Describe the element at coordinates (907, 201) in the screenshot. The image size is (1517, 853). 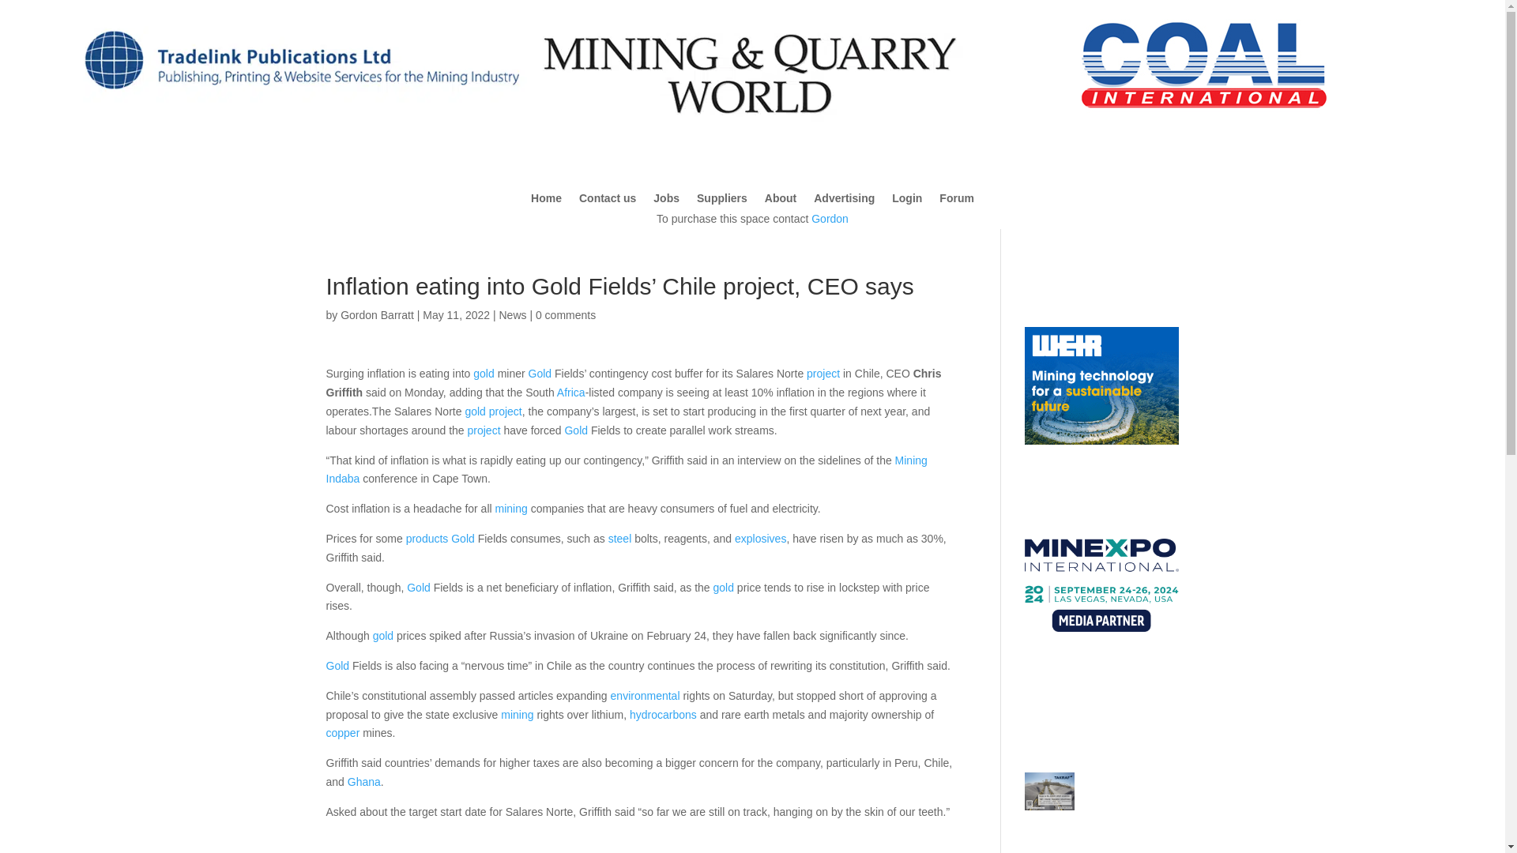
I see `Login` at that location.